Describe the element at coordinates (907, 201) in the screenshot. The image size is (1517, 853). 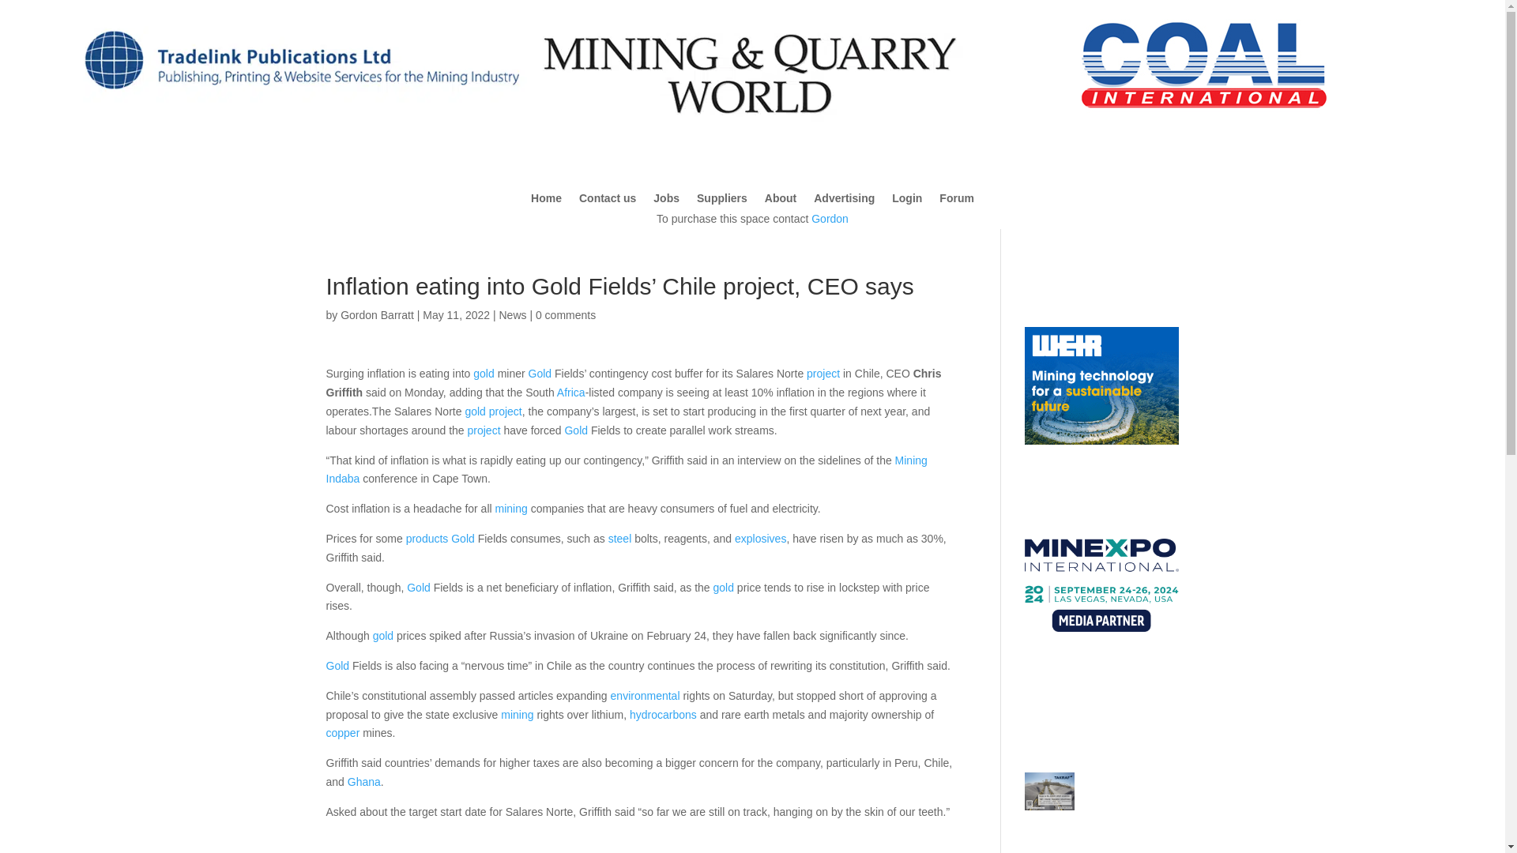
I see `Login` at that location.